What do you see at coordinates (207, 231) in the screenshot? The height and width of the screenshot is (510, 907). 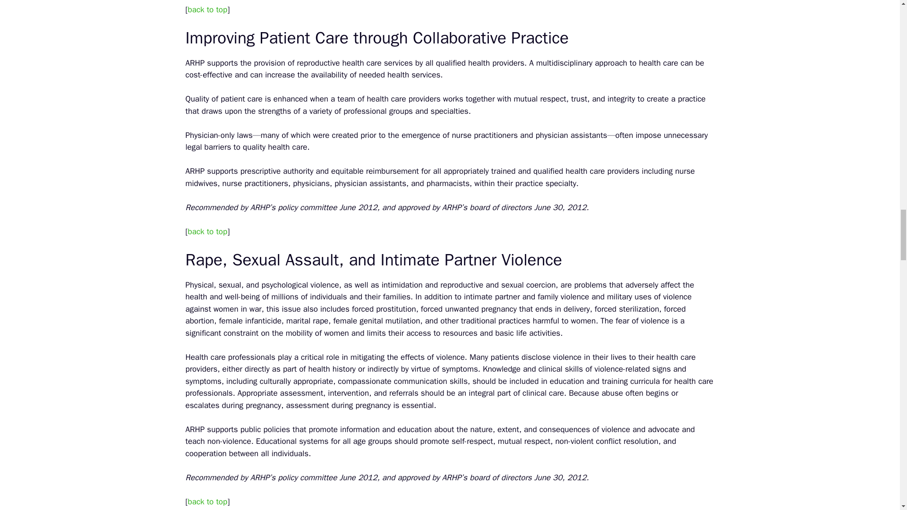 I see `back to top` at bounding box center [207, 231].